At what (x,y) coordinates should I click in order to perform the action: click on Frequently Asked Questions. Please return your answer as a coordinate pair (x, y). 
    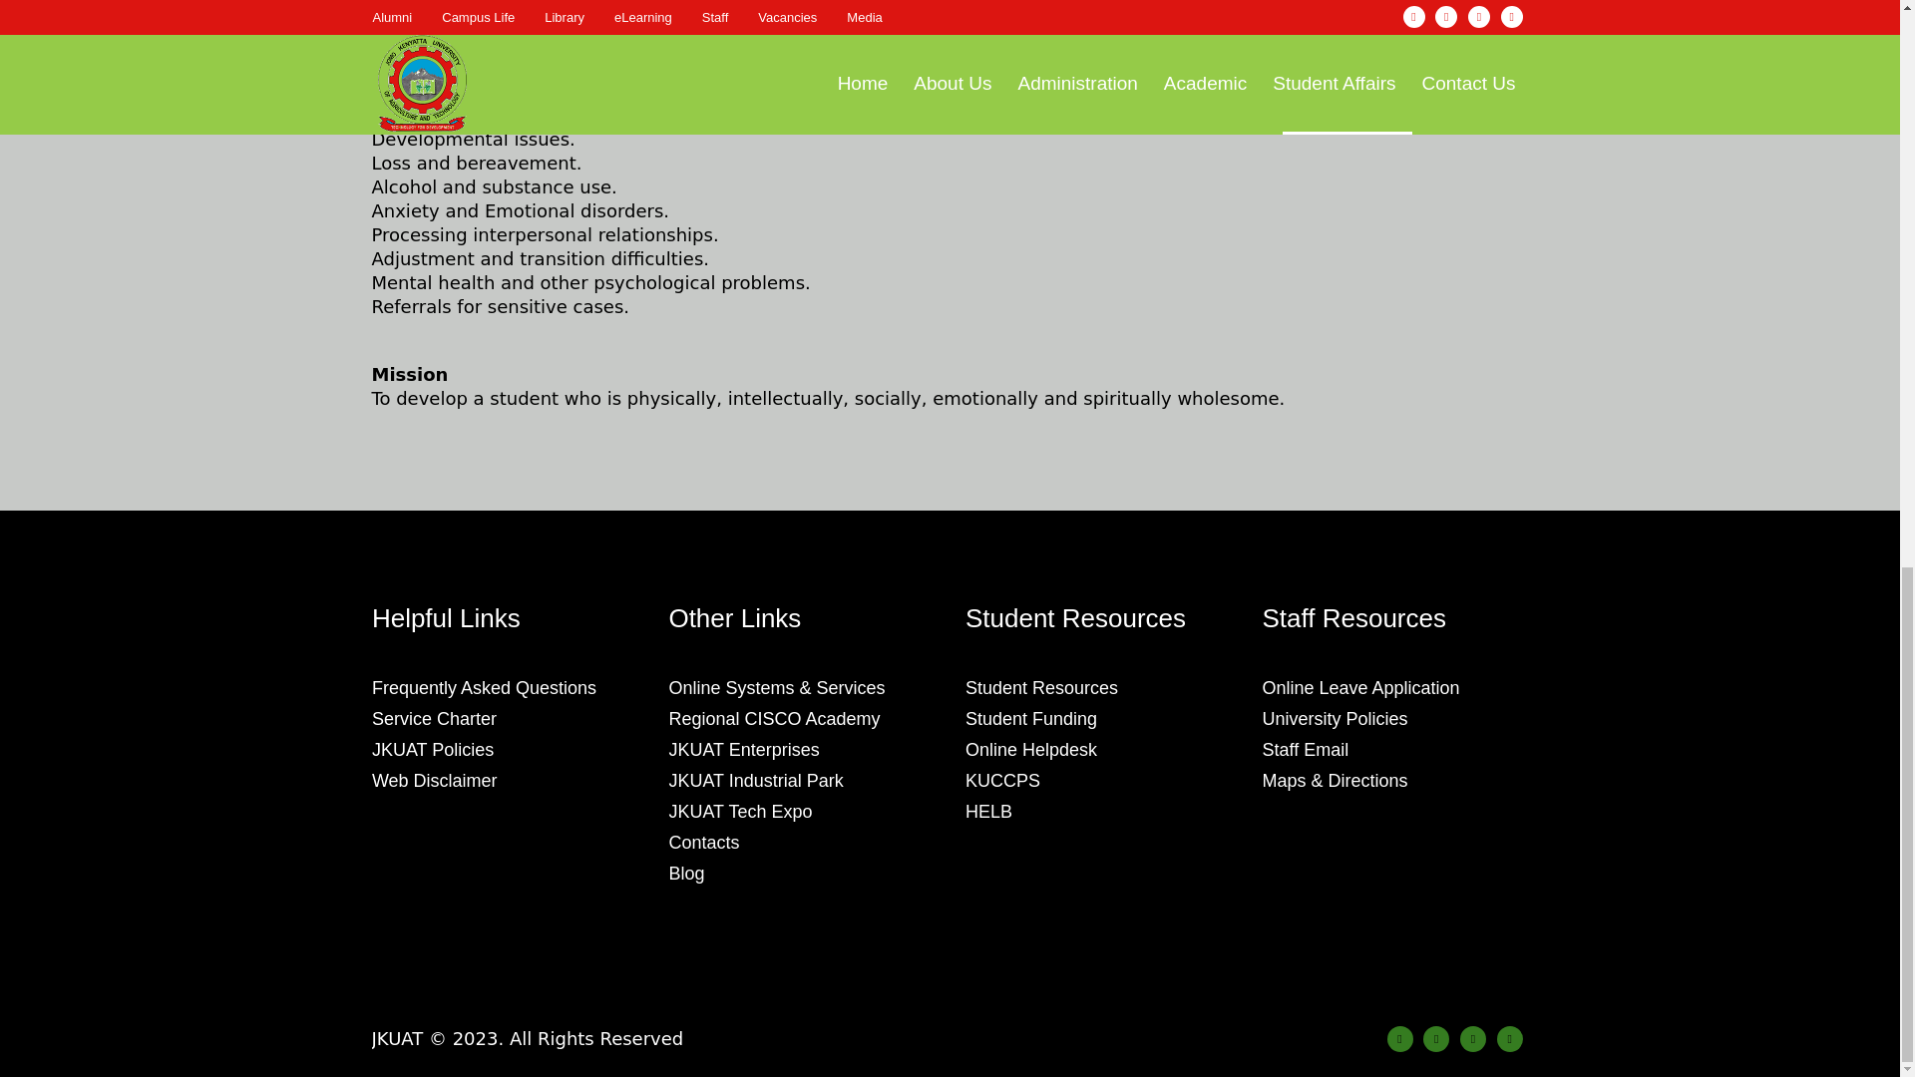
    Looking at the image, I should click on (483, 688).